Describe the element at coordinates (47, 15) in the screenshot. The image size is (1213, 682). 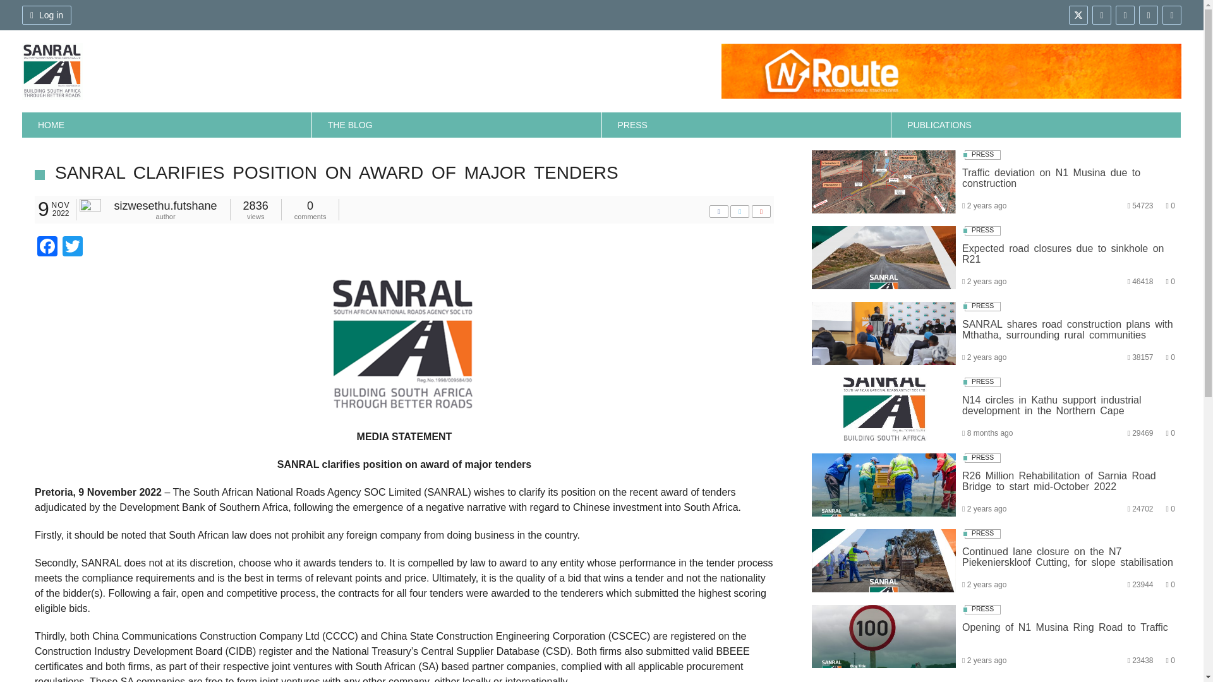
I see `Log in` at that location.